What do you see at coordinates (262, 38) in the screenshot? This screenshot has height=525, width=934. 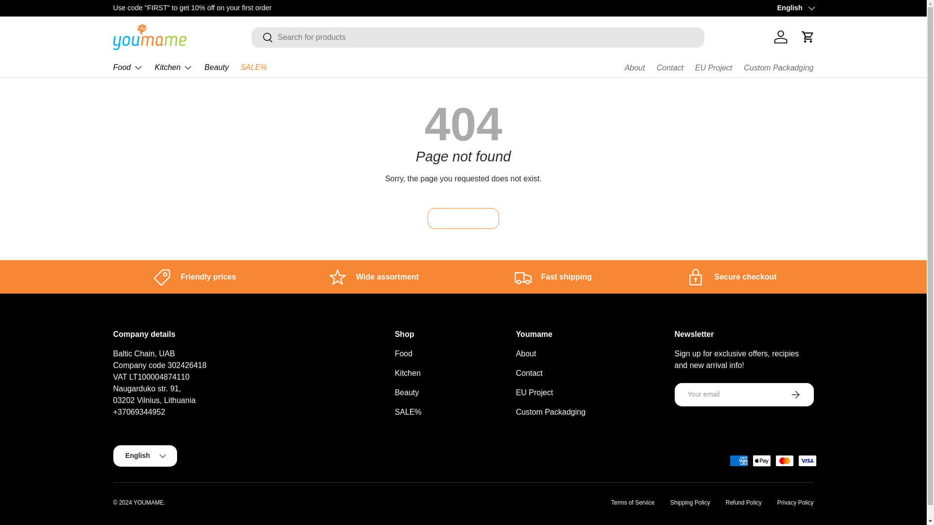 I see `Search` at bounding box center [262, 38].